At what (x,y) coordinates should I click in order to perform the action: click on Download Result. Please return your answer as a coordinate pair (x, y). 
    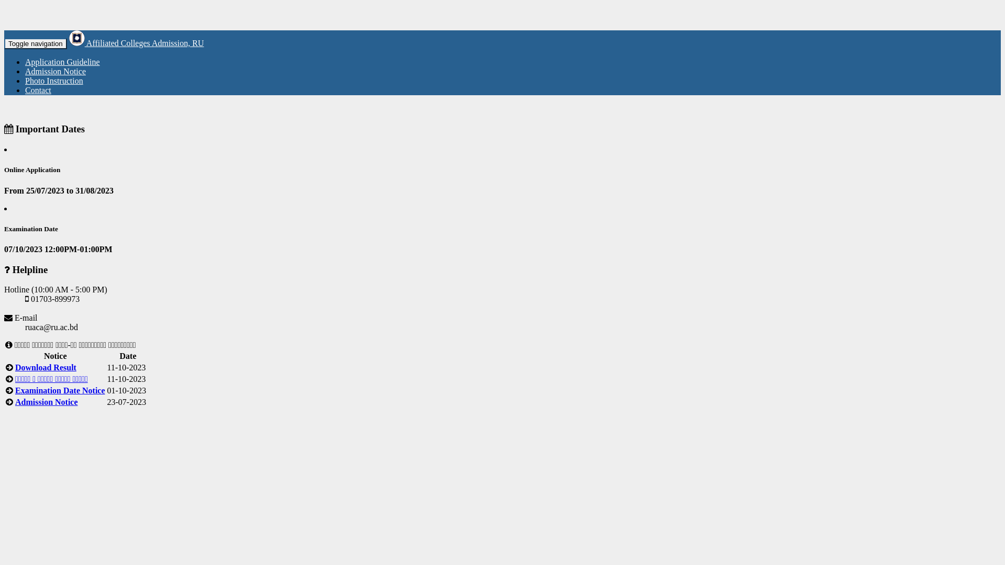
    Looking at the image, I should click on (46, 367).